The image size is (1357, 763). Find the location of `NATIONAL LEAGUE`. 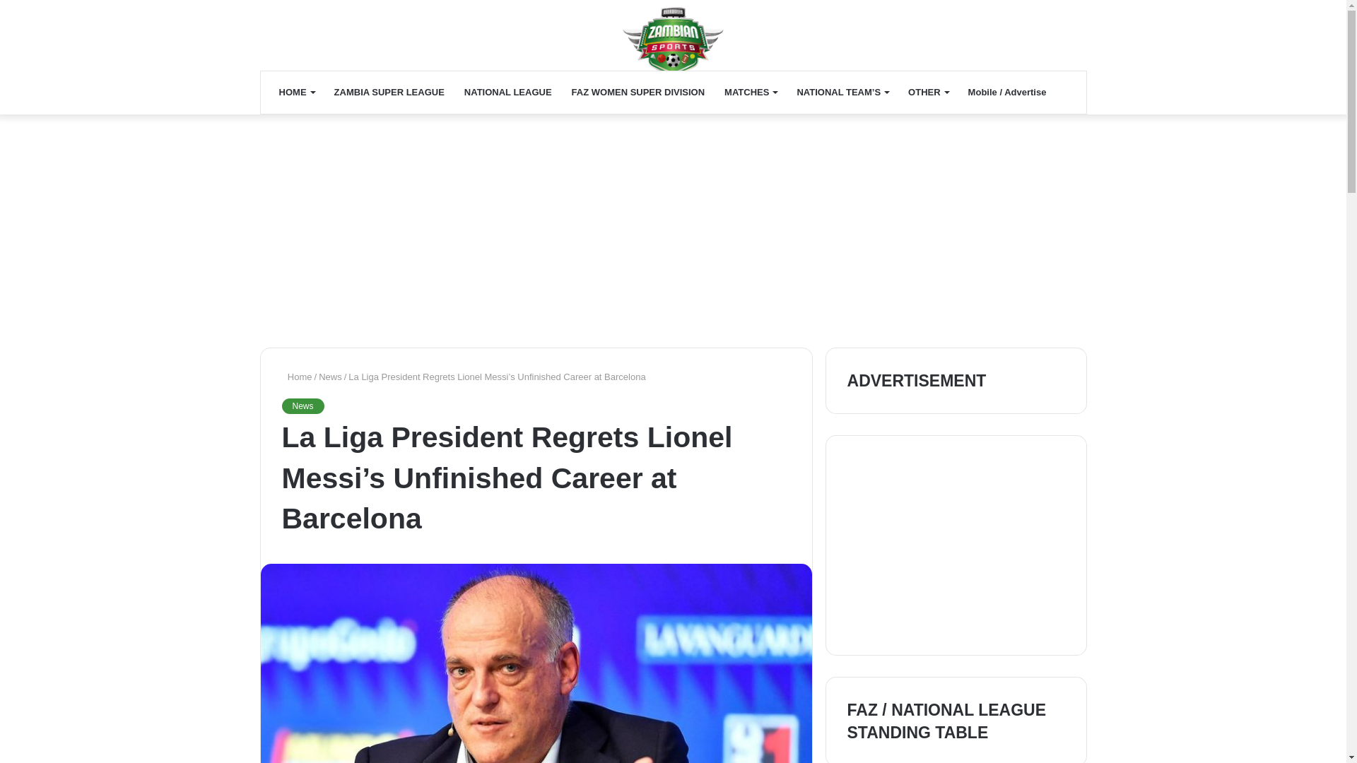

NATIONAL LEAGUE is located at coordinates (507, 92).